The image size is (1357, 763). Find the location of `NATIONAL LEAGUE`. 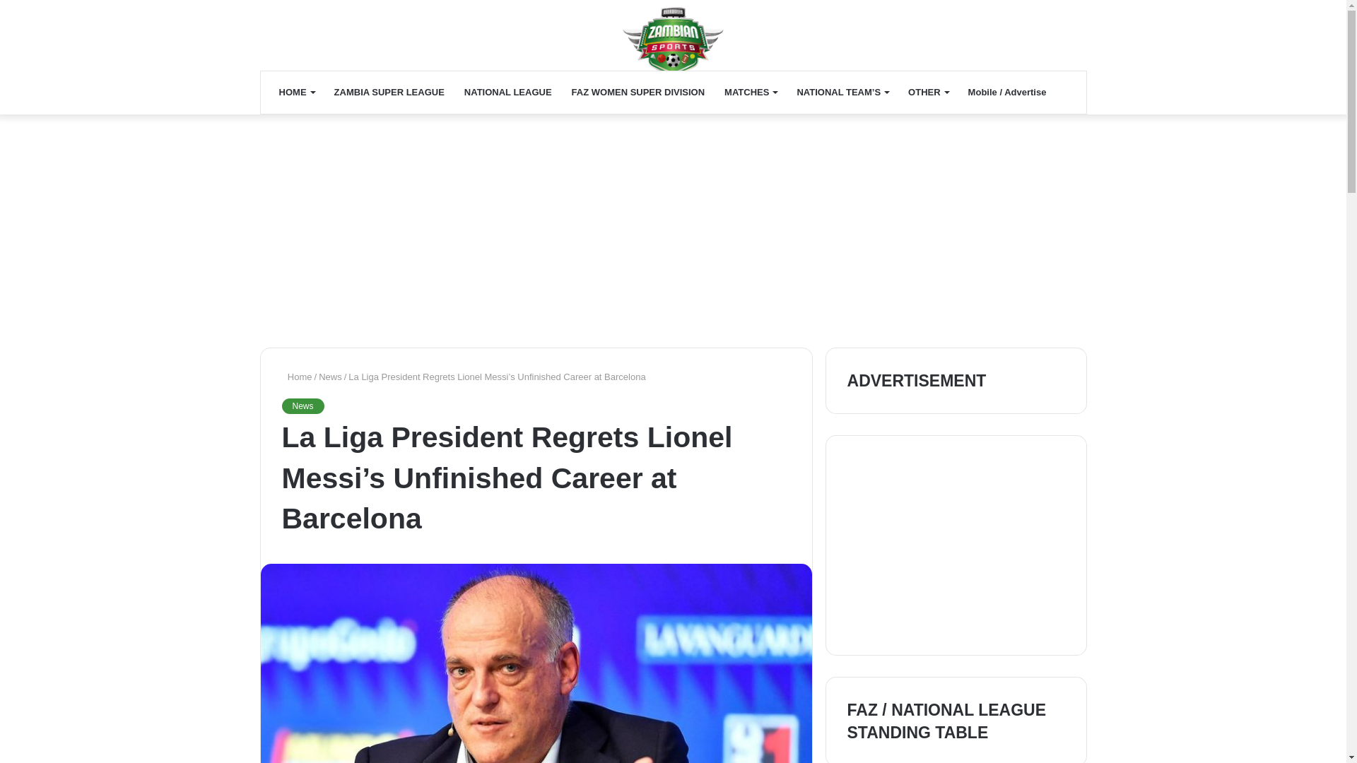

NATIONAL LEAGUE is located at coordinates (507, 92).